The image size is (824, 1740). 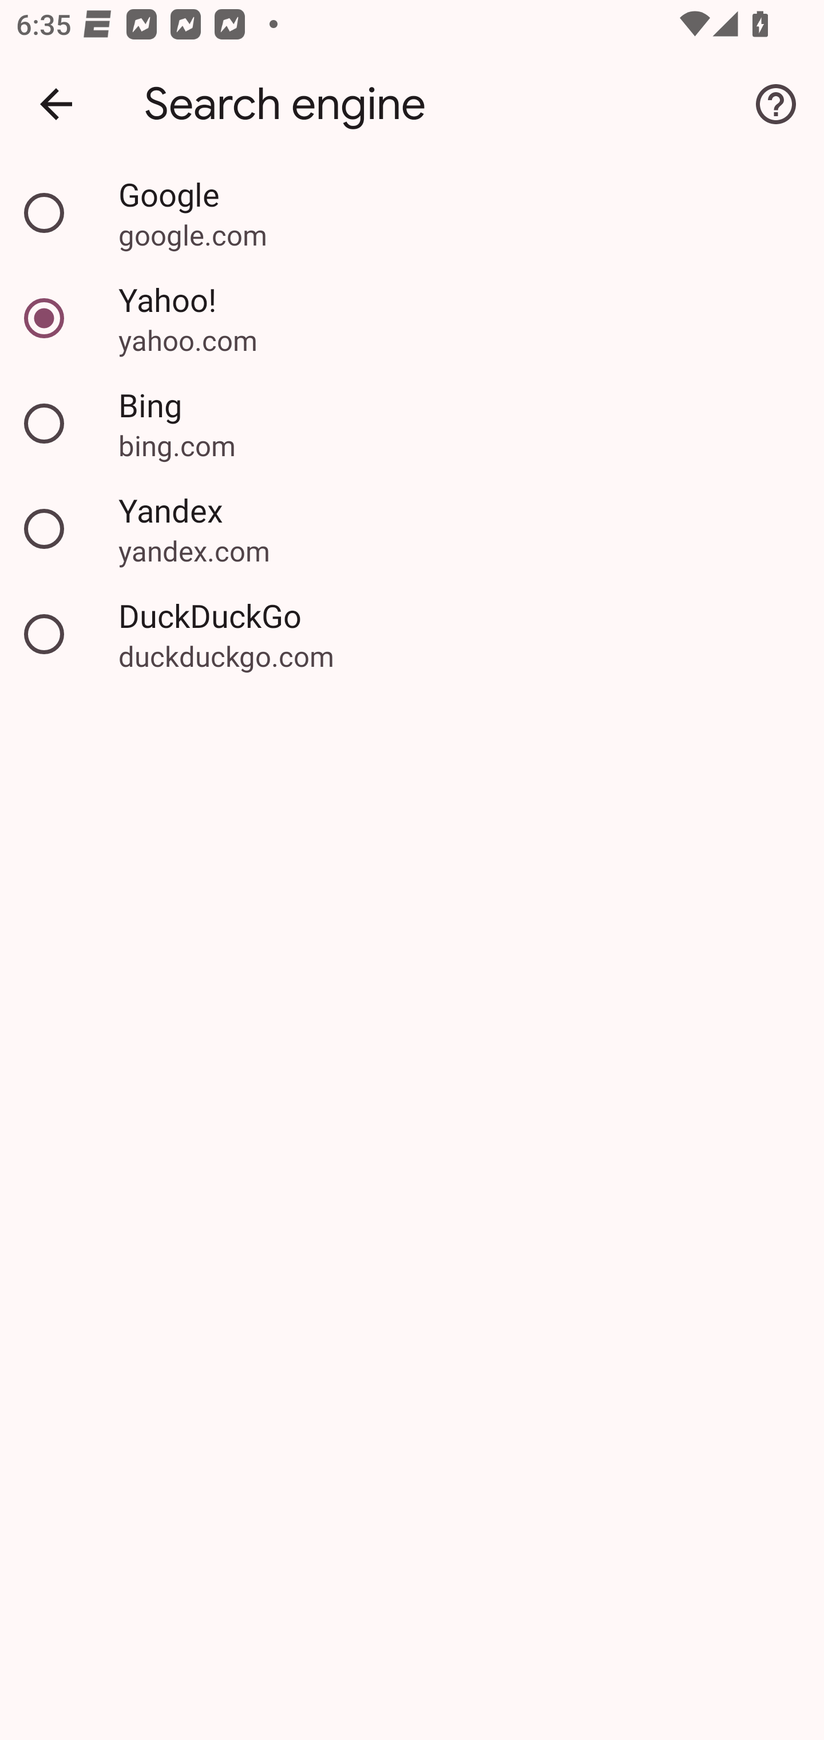 I want to click on DuckDuckGo duckduckgo.com, so click(x=412, y=634).